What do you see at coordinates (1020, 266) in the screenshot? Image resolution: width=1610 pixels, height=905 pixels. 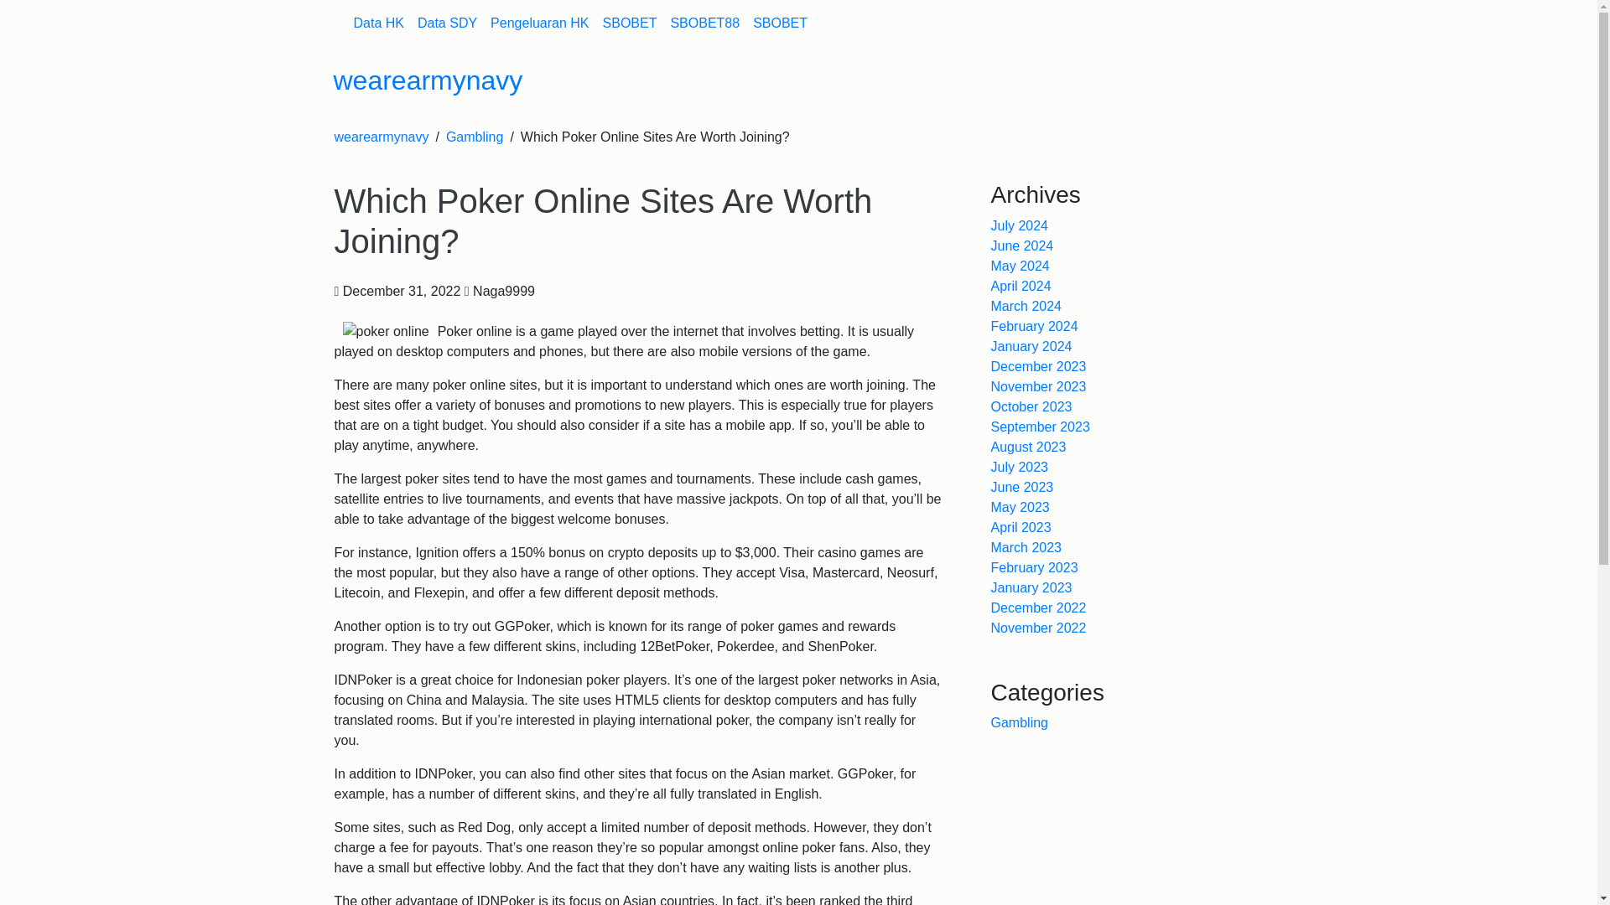 I see `May 2024` at bounding box center [1020, 266].